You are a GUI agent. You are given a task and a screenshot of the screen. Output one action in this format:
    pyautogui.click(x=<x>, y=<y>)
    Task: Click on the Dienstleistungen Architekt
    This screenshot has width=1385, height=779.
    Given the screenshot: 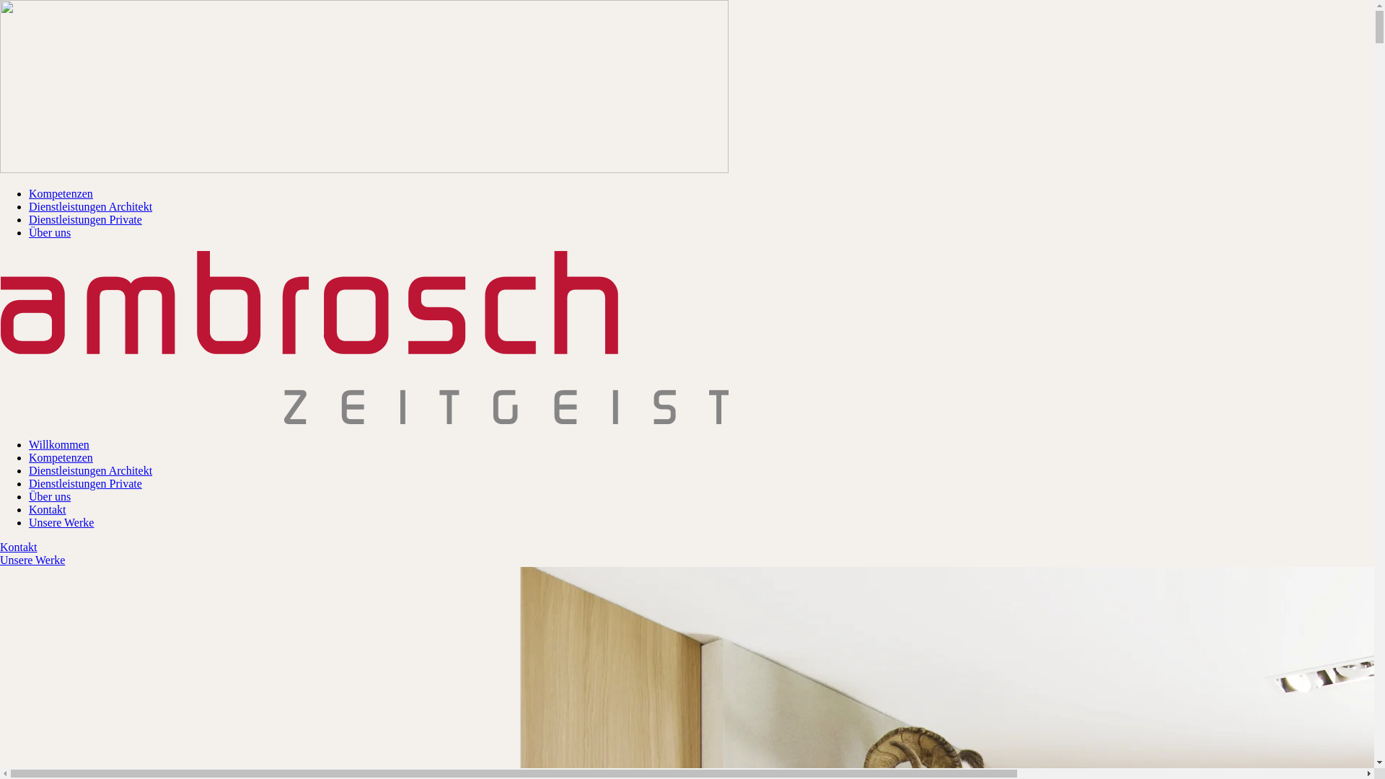 What is the action you would take?
    pyautogui.click(x=91, y=470)
    